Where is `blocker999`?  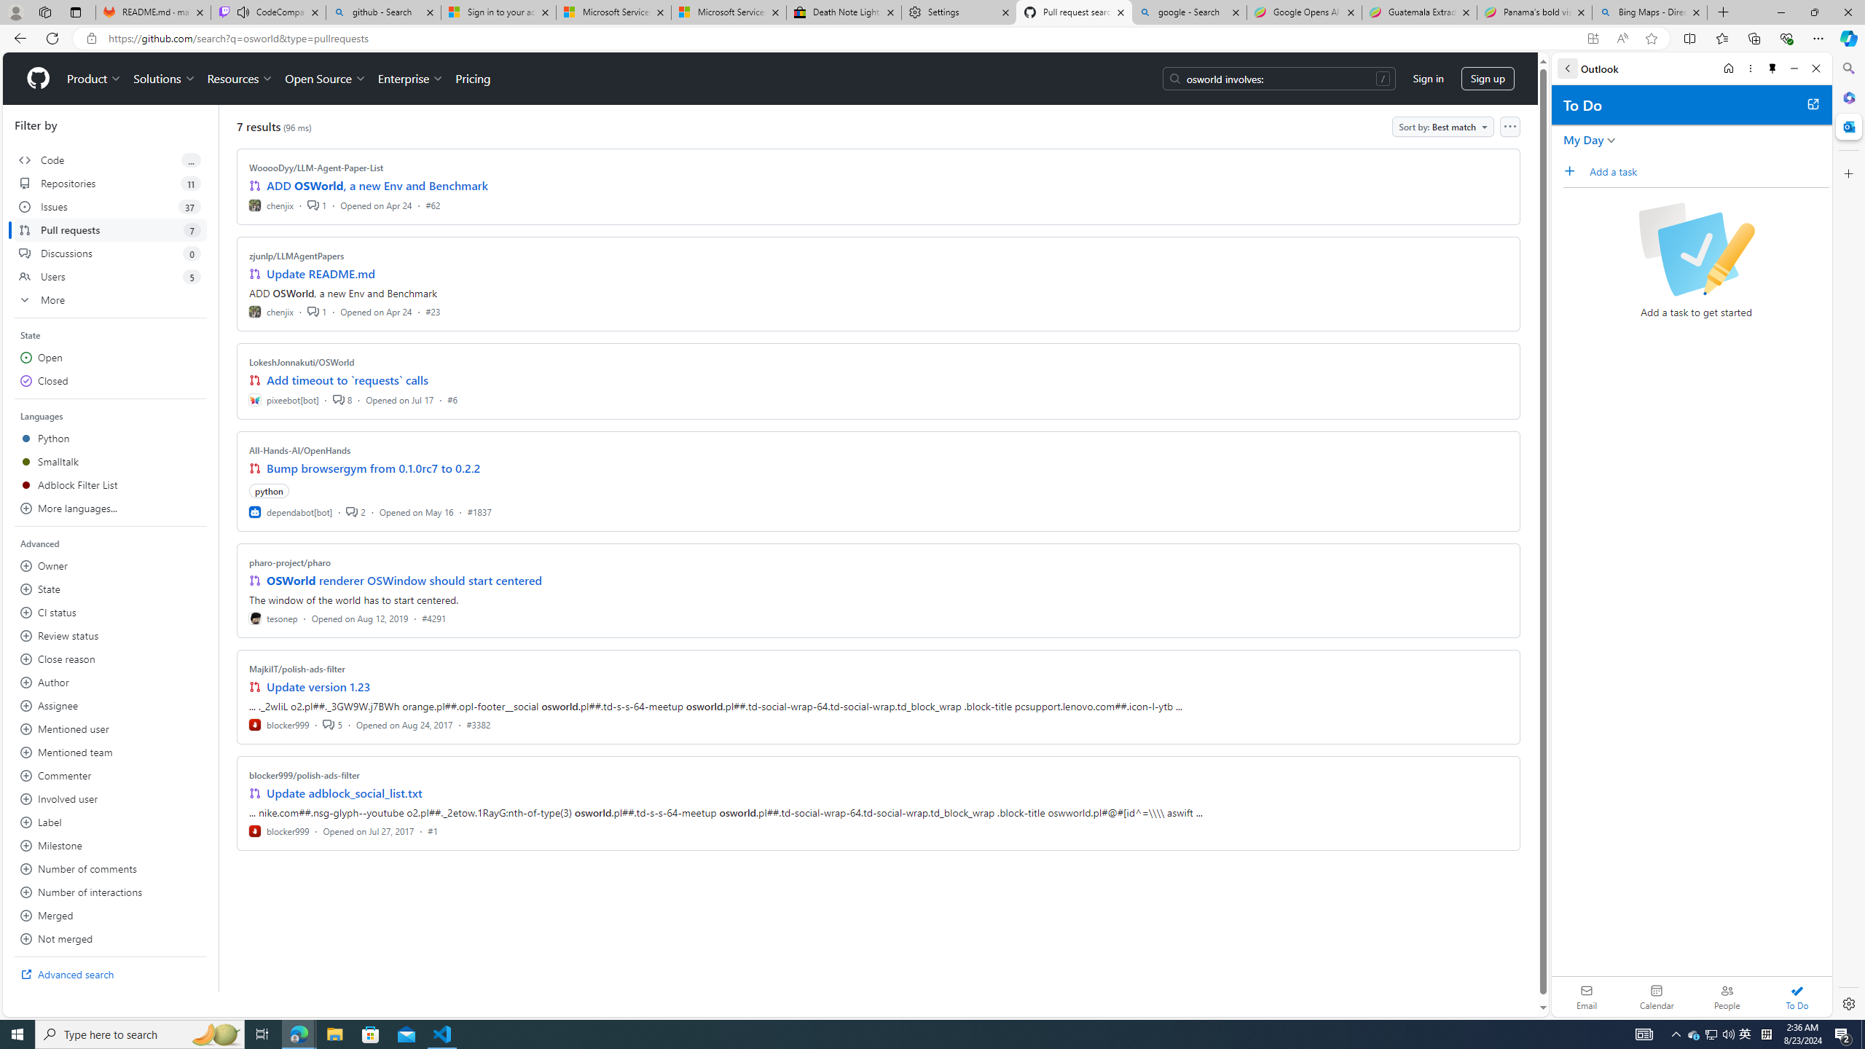
blocker999 is located at coordinates (280, 830).